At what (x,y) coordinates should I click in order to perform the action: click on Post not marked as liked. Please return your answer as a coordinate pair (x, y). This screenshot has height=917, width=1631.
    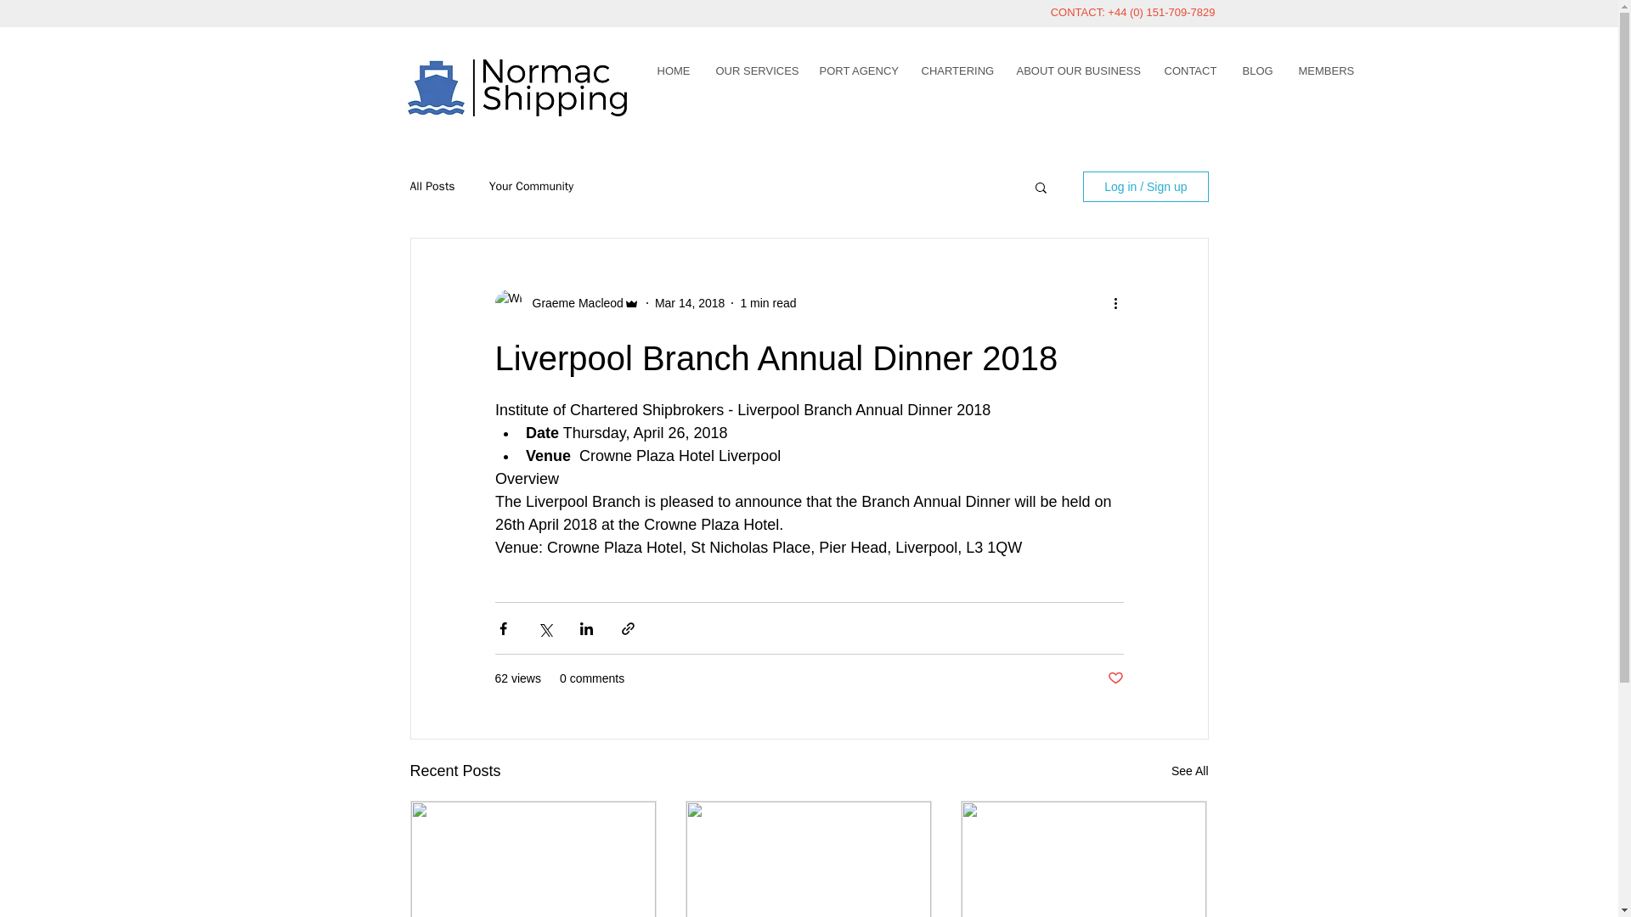
    Looking at the image, I should click on (1115, 679).